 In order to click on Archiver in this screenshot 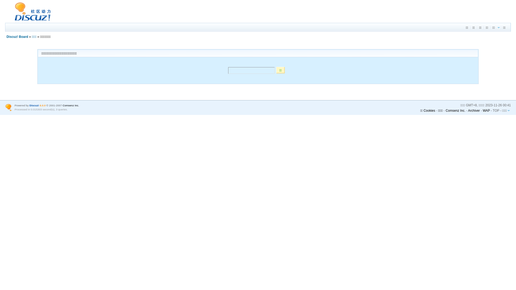, I will do `click(474, 111)`.